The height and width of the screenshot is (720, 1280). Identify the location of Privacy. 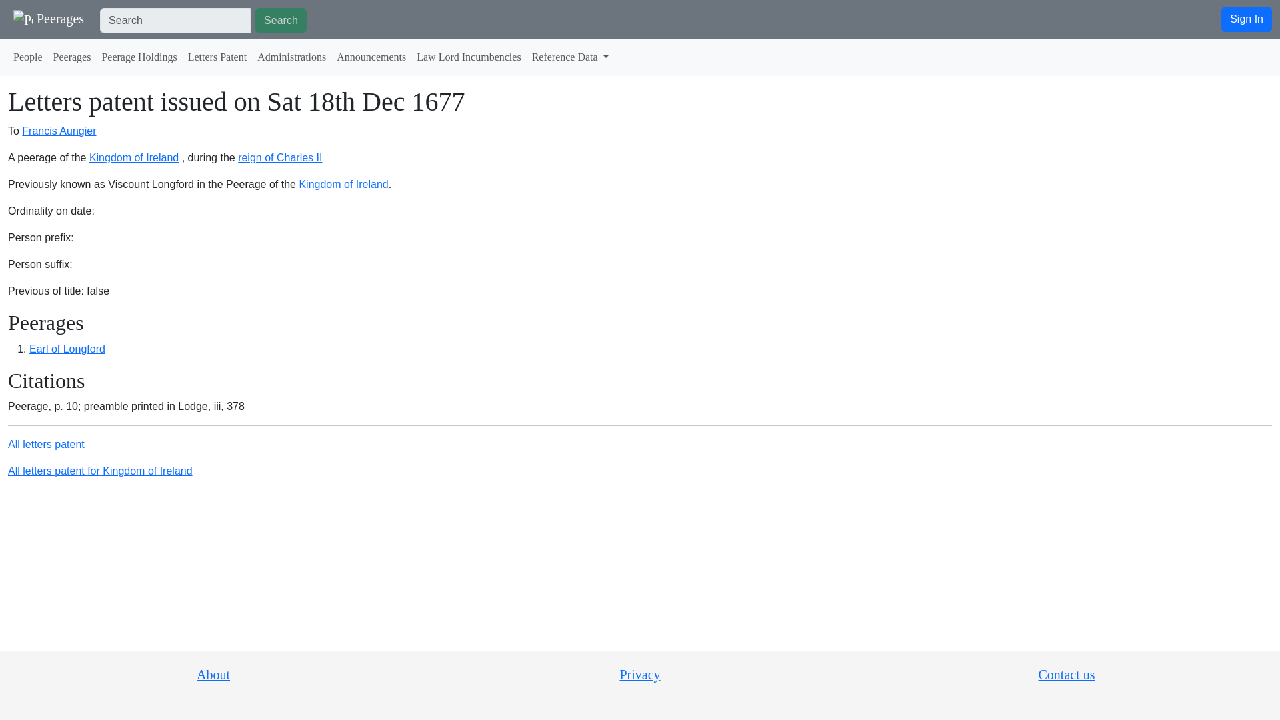
(640, 675).